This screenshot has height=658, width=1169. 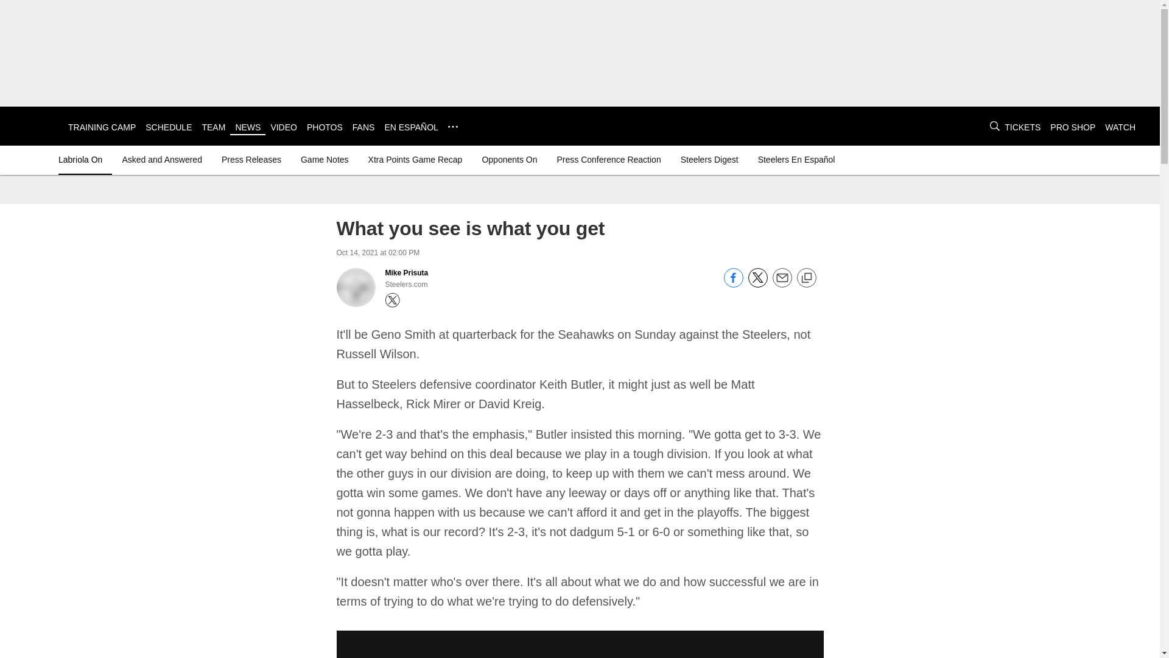 I want to click on WATCH, so click(x=1120, y=127).